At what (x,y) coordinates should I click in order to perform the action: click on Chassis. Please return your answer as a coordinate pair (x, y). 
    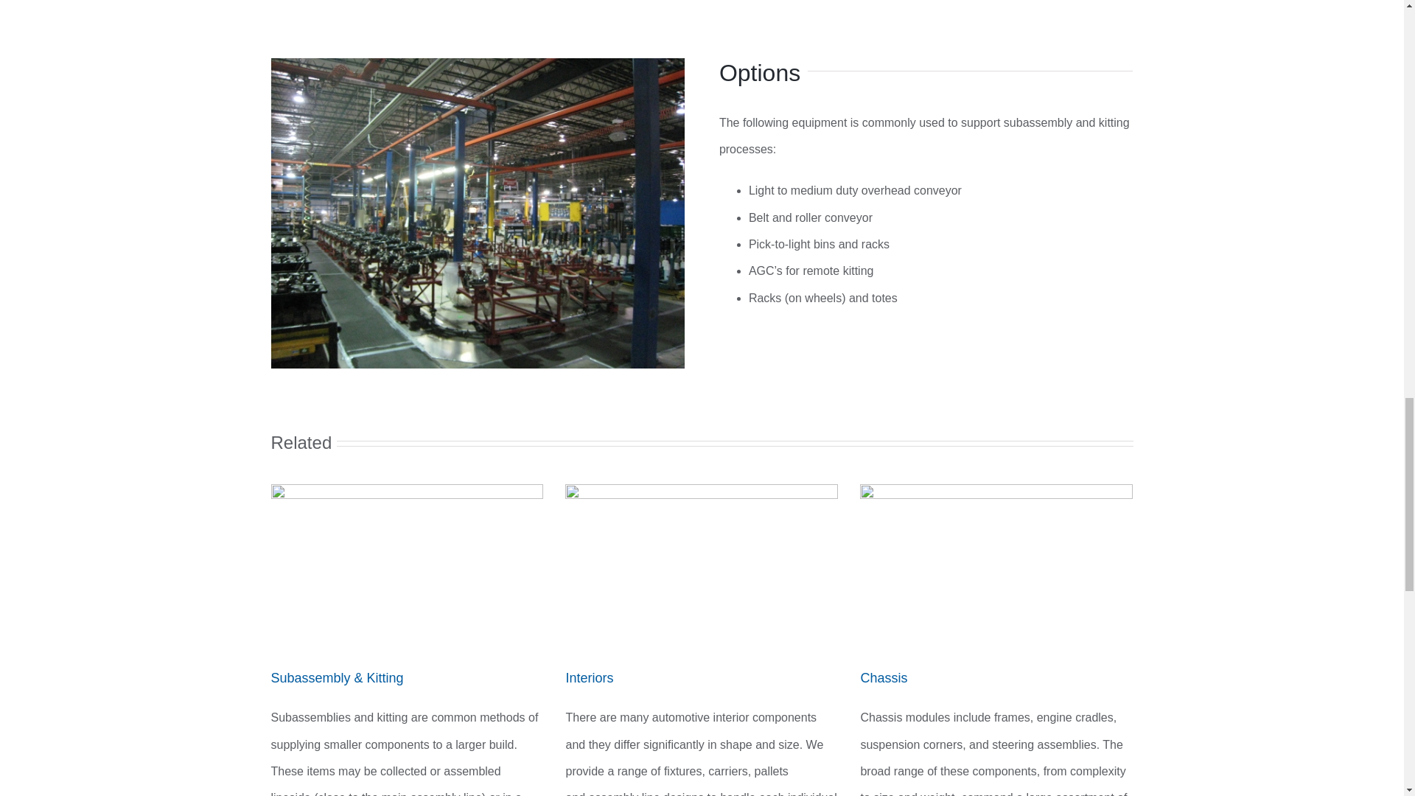
    Looking at the image, I should click on (883, 678).